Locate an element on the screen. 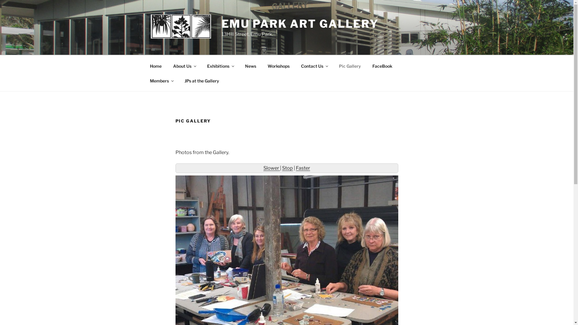  Members is located at coordinates (161, 81).